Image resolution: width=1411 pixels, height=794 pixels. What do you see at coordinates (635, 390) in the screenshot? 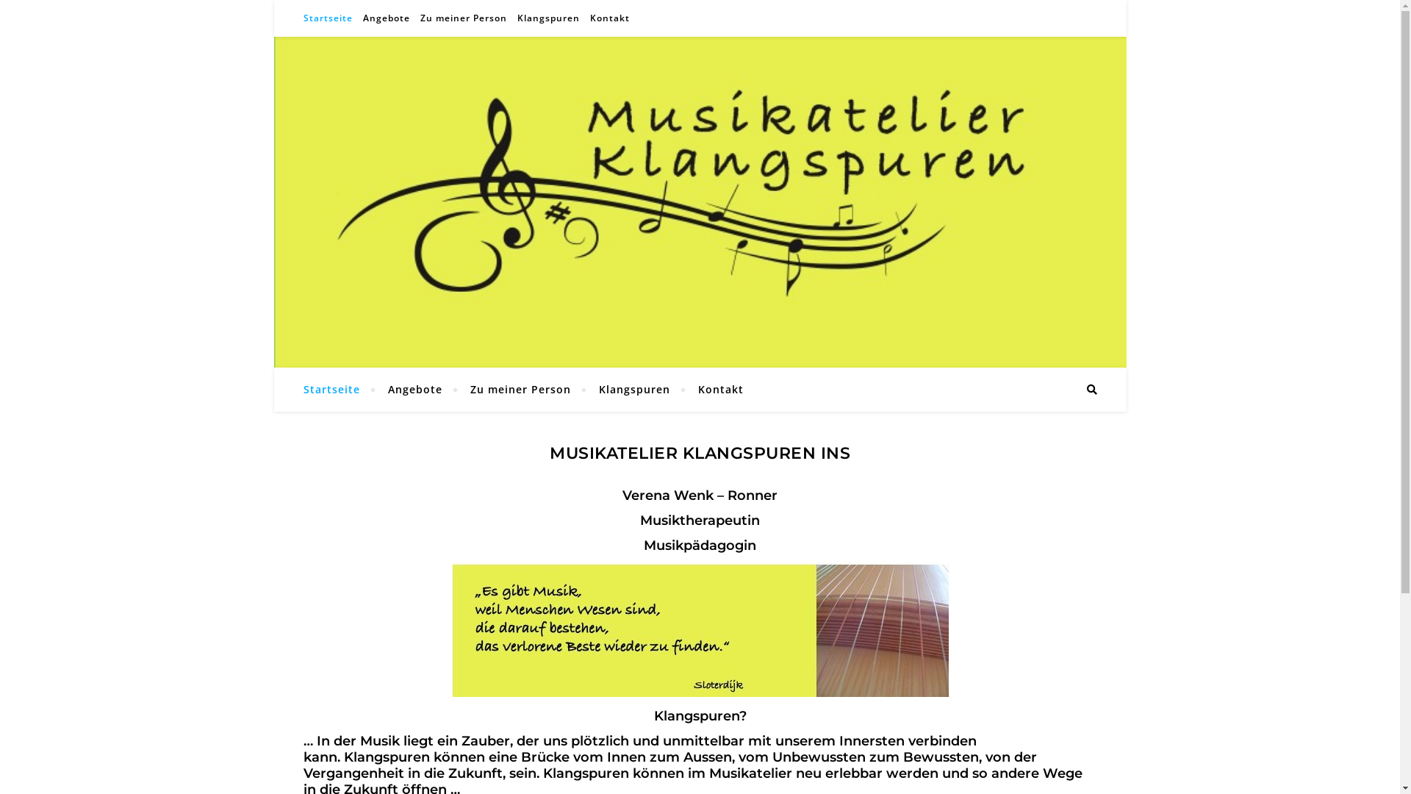
I see `Klangspuren` at bounding box center [635, 390].